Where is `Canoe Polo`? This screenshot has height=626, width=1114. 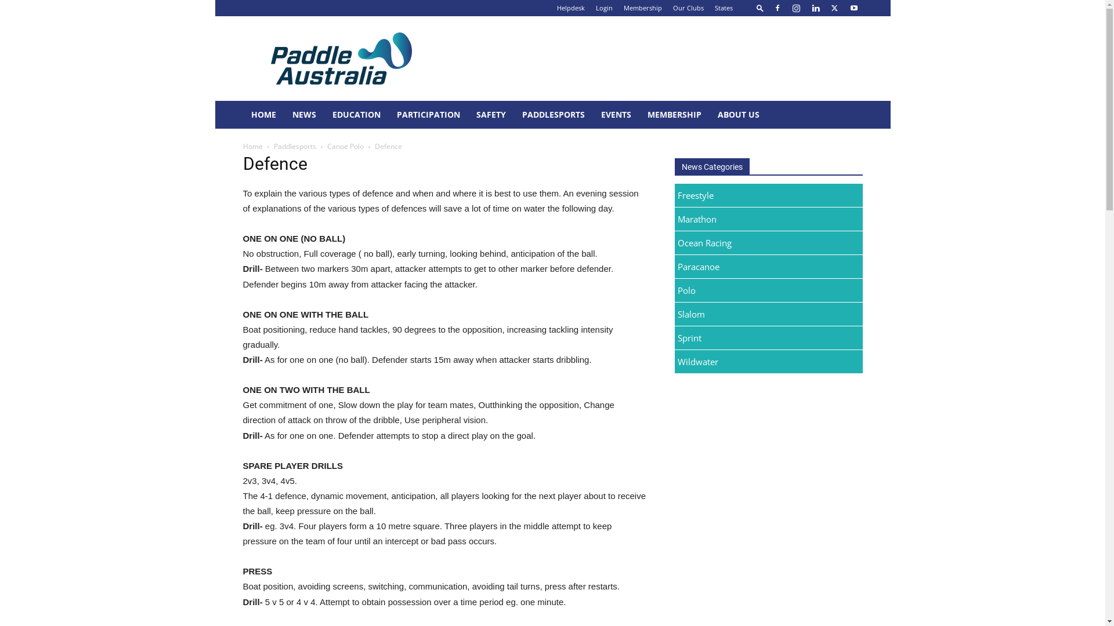
Canoe Polo is located at coordinates (346, 146).